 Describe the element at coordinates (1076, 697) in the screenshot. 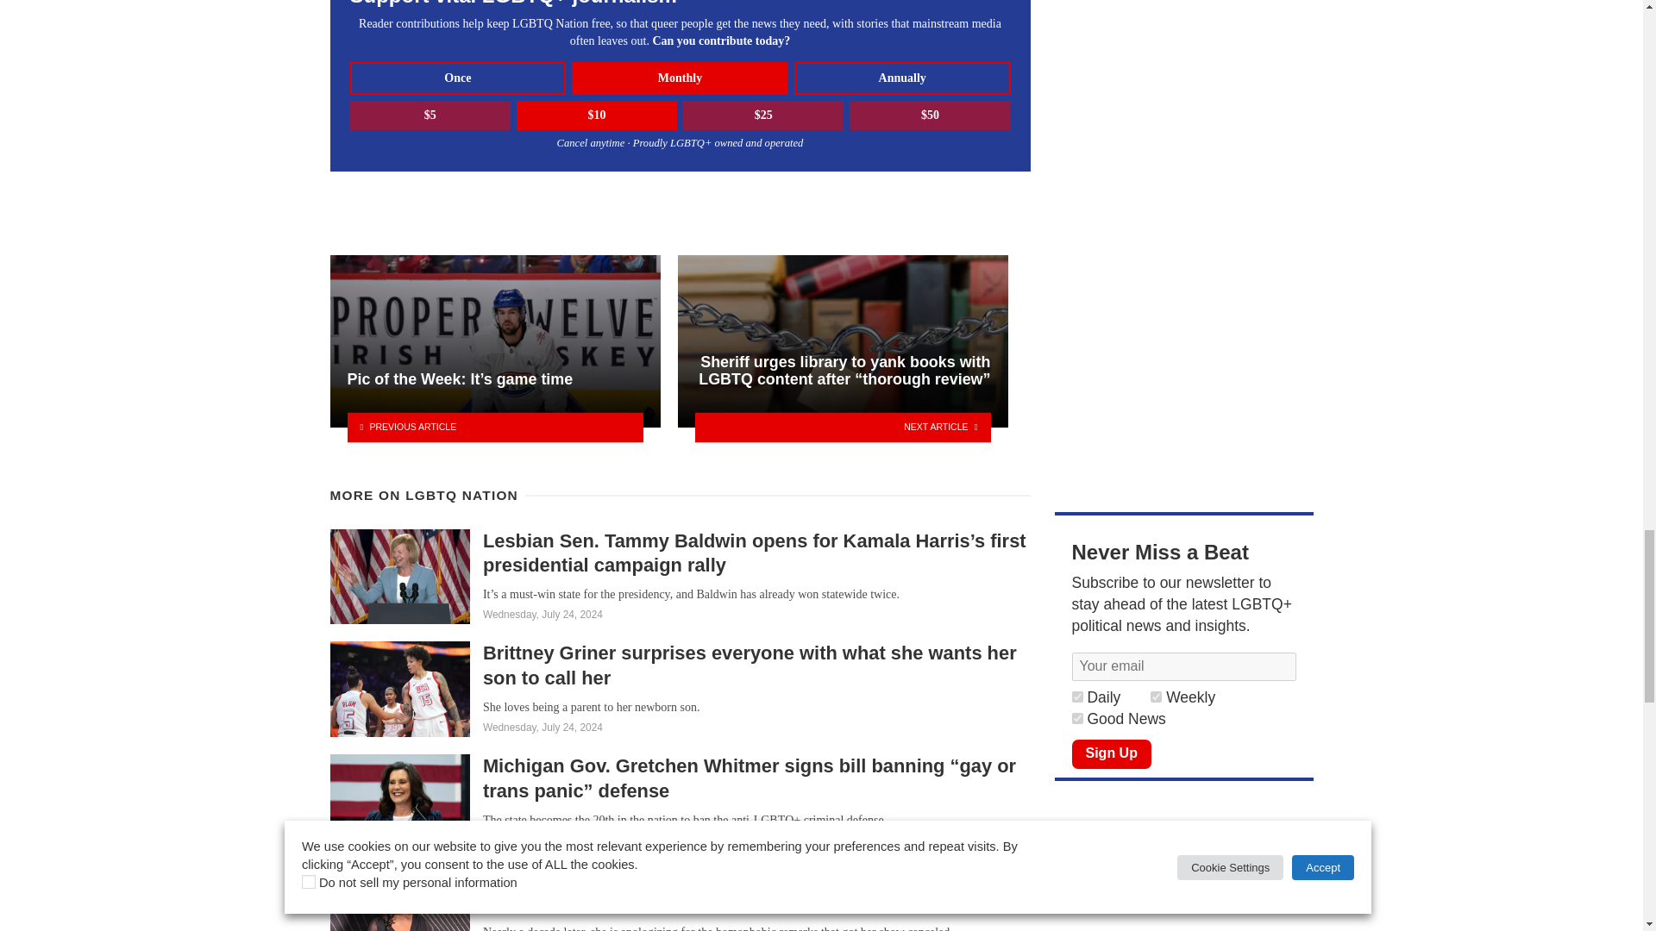

I see `1920885` at that location.